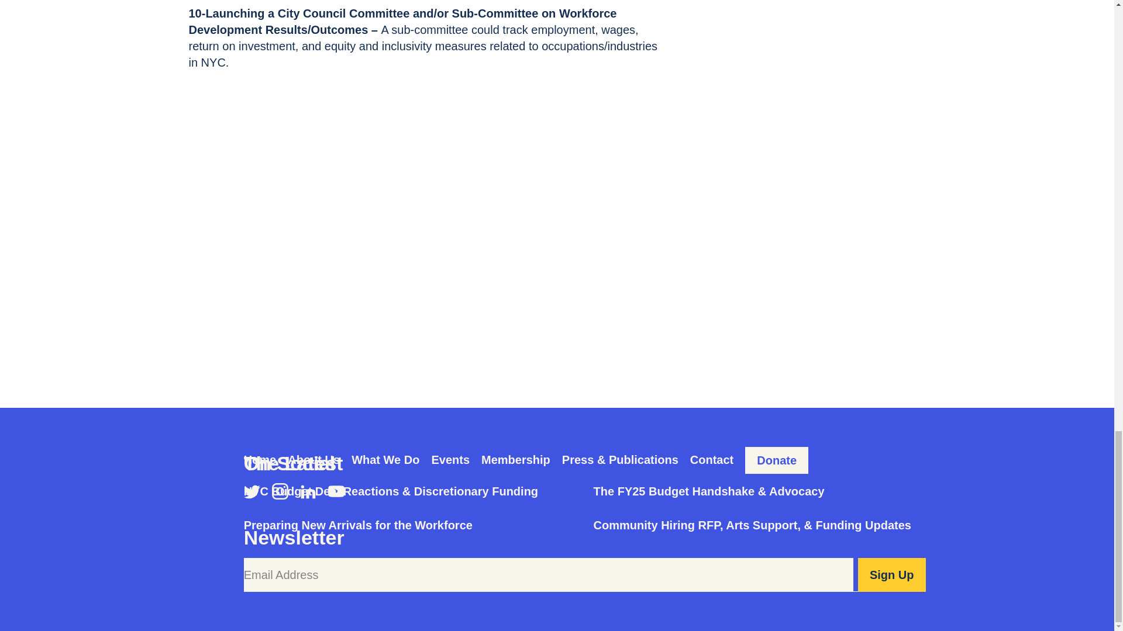  I want to click on Contact, so click(711, 460).